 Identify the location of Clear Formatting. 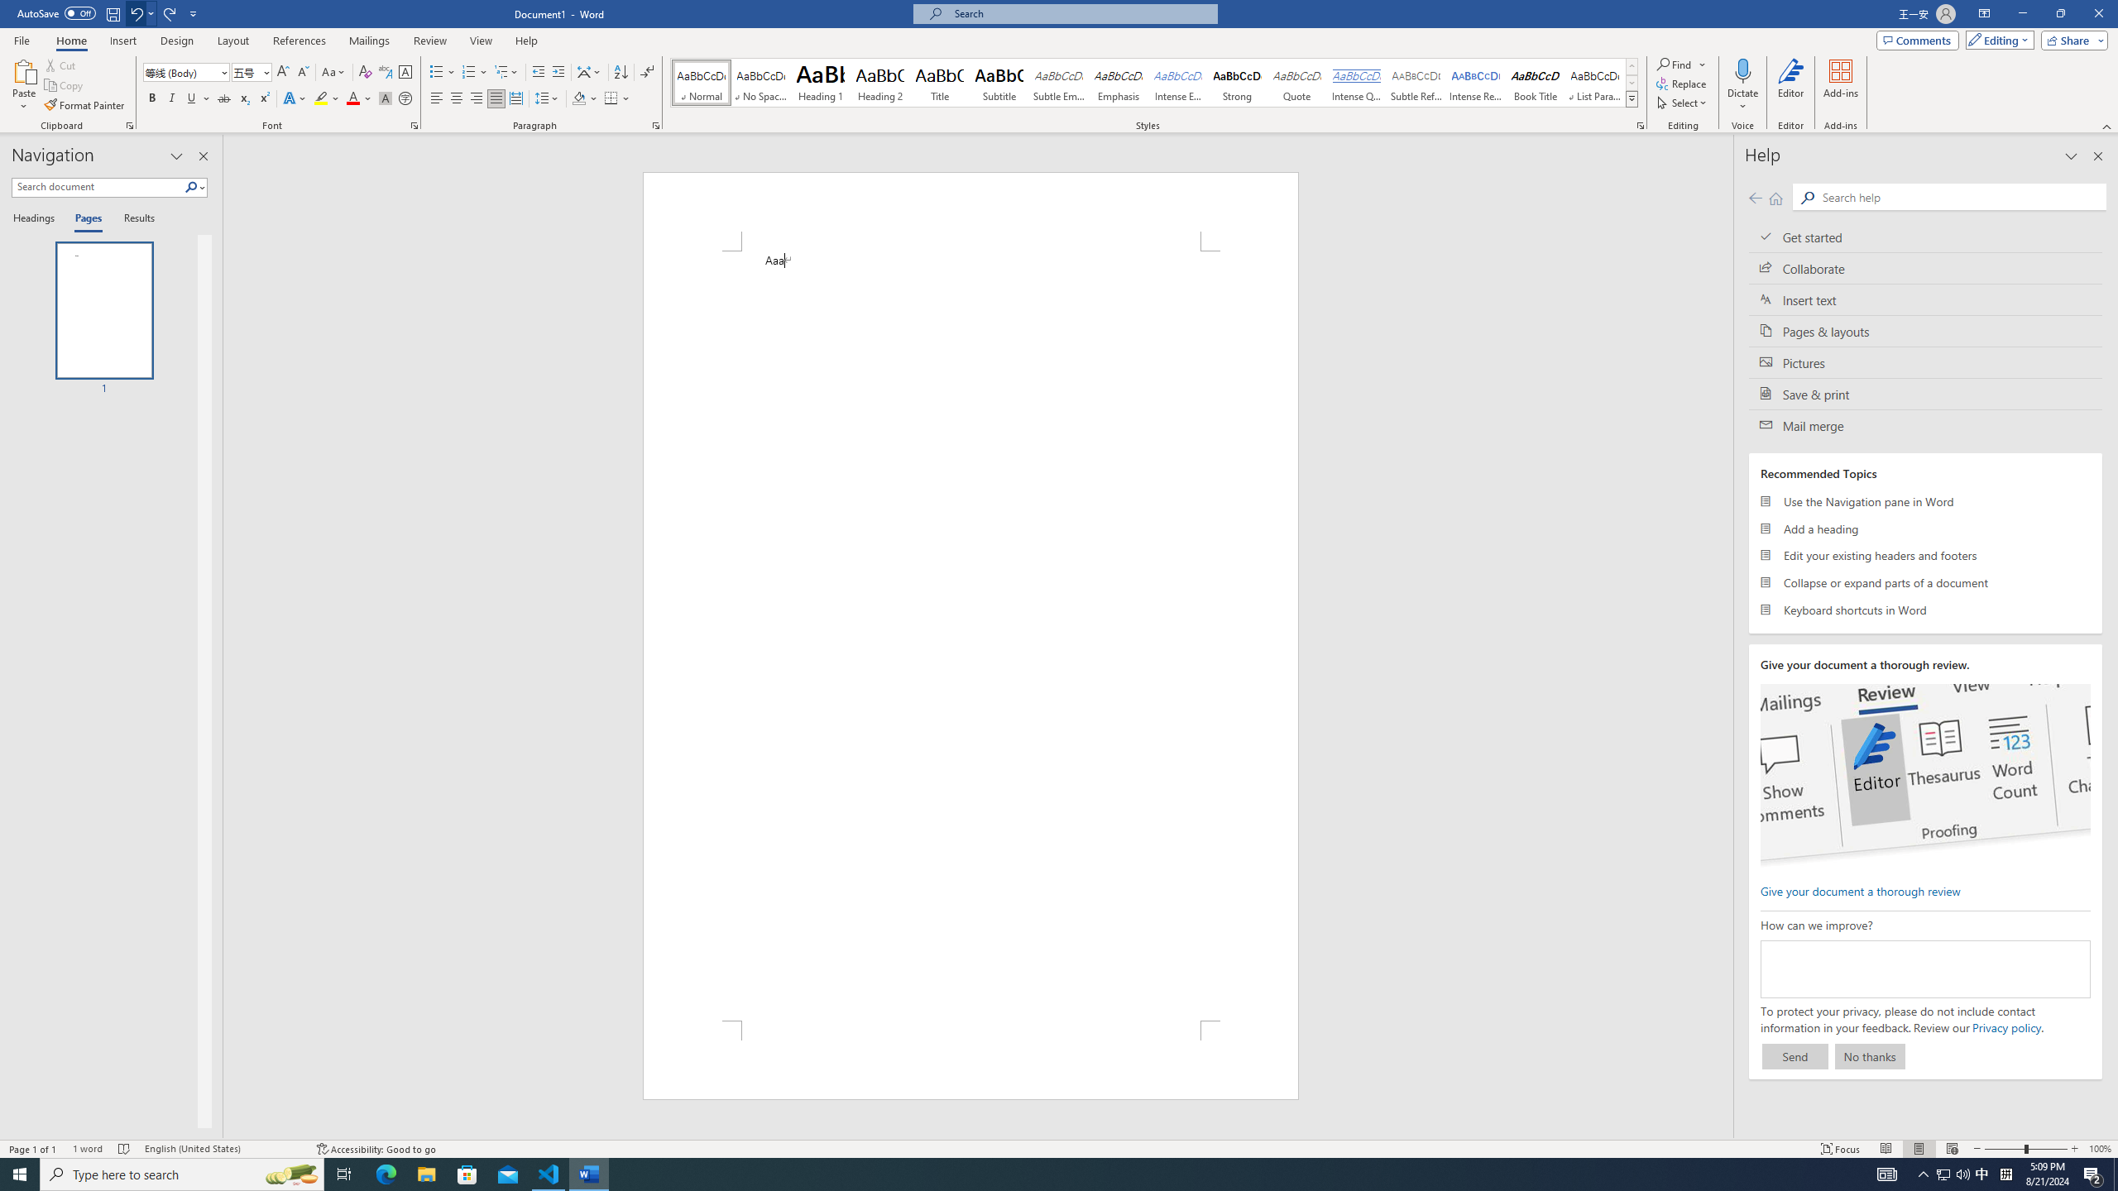
(366, 73).